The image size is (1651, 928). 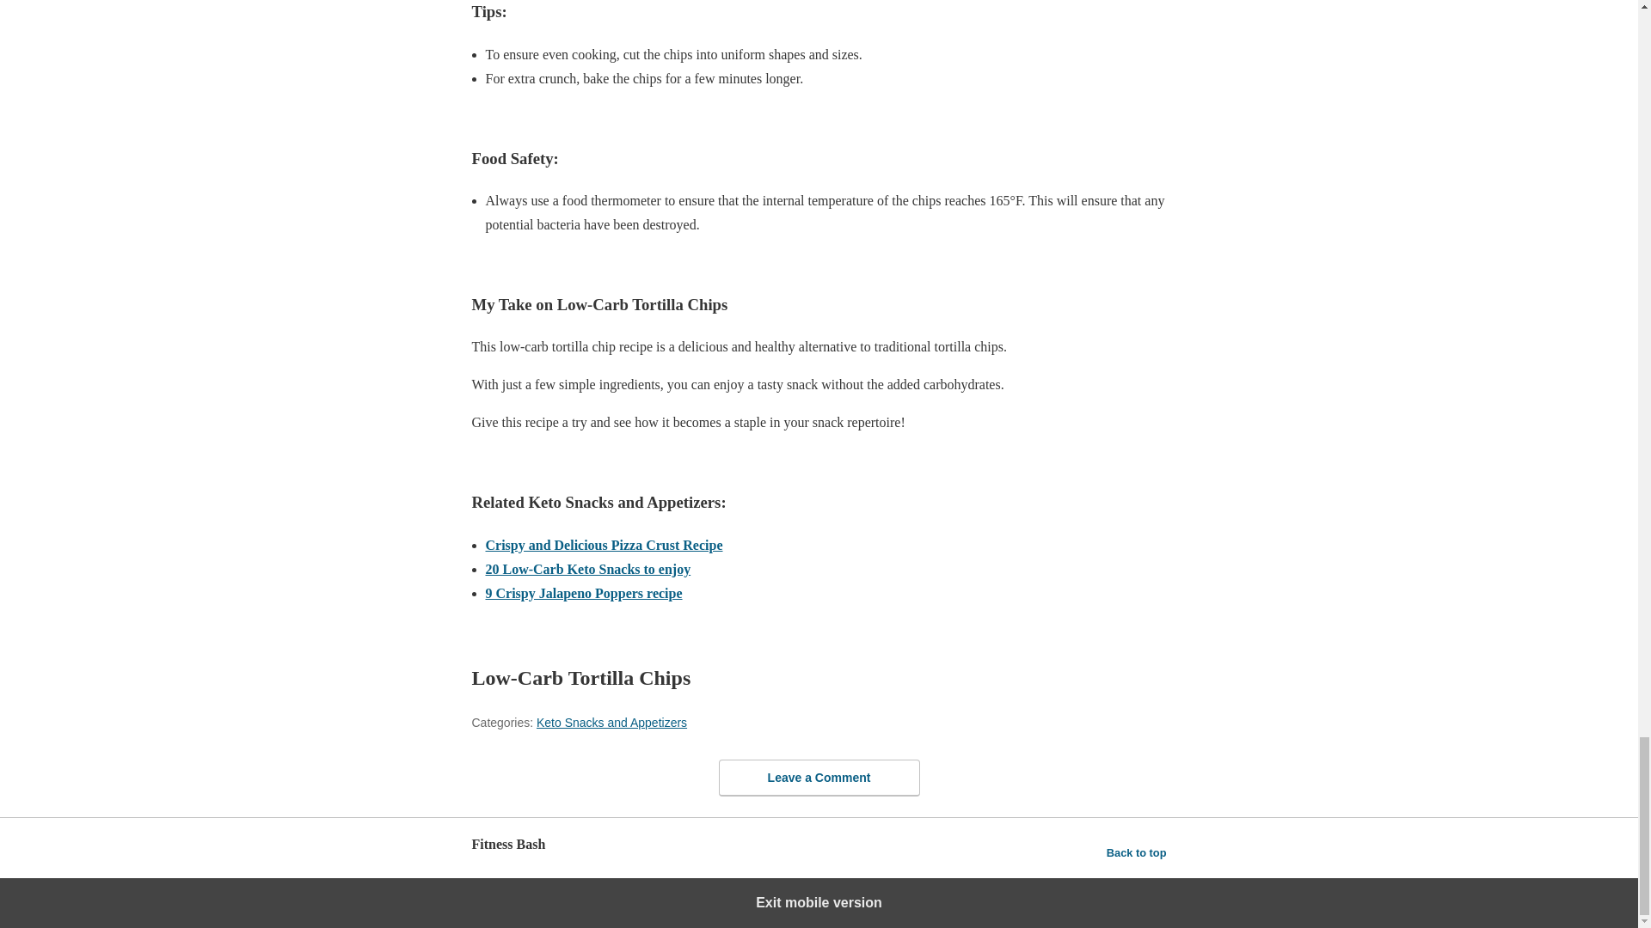 I want to click on Leave a Comment, so click(x=819, y=778).